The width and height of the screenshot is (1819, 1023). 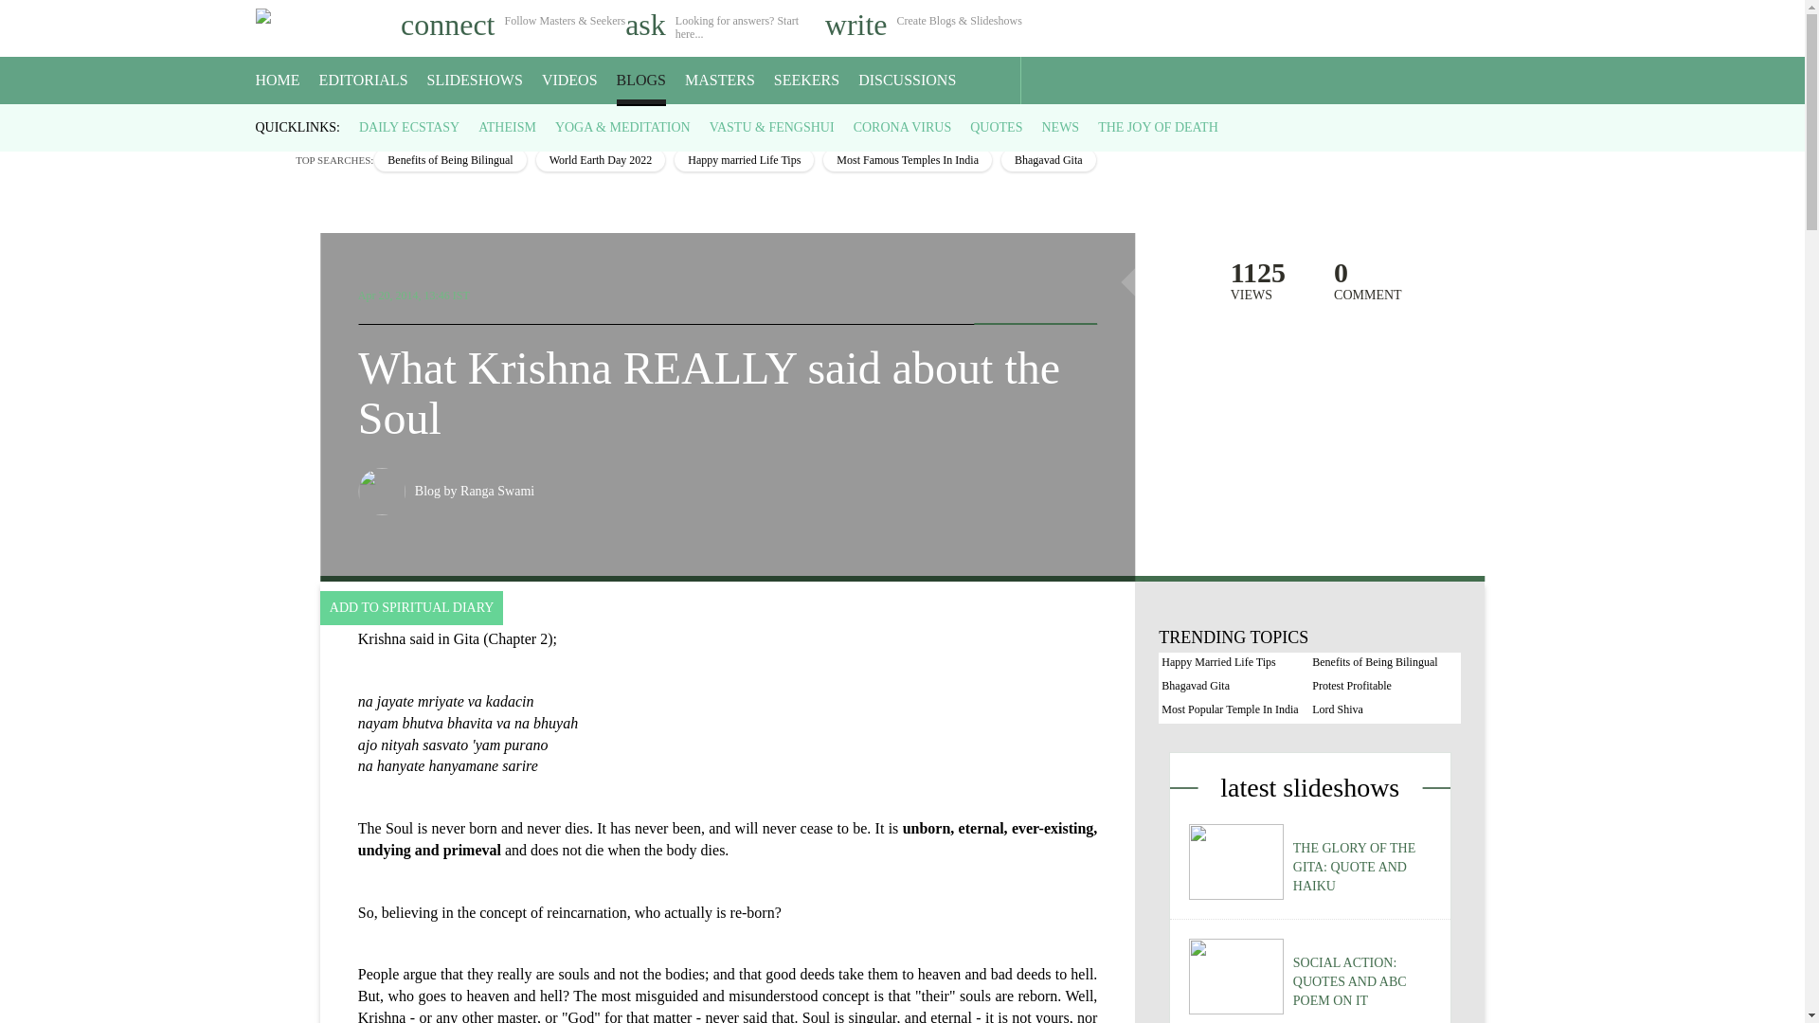 I want to click on Blogs, so click(x=315, y=121).